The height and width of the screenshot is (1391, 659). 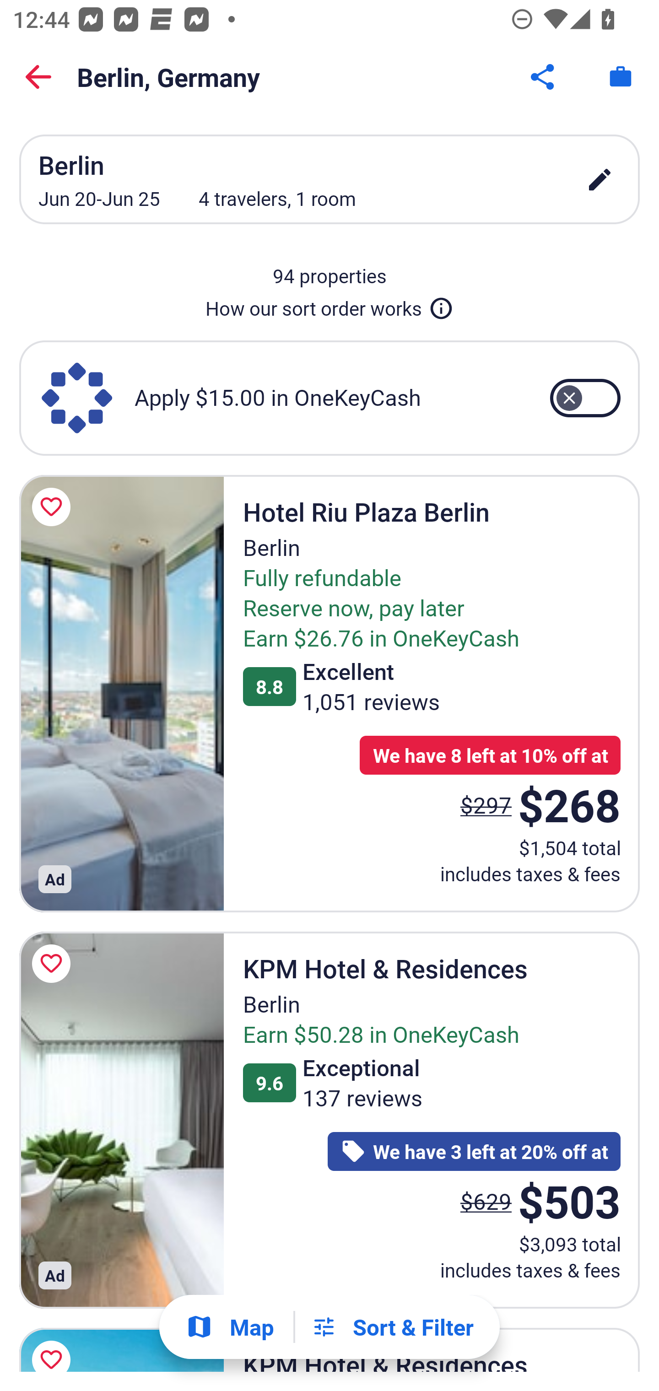 What do you see at coordinates (329, 305) in the screenshot?
I see `How our sort order works` at bounding box center [329, 305].